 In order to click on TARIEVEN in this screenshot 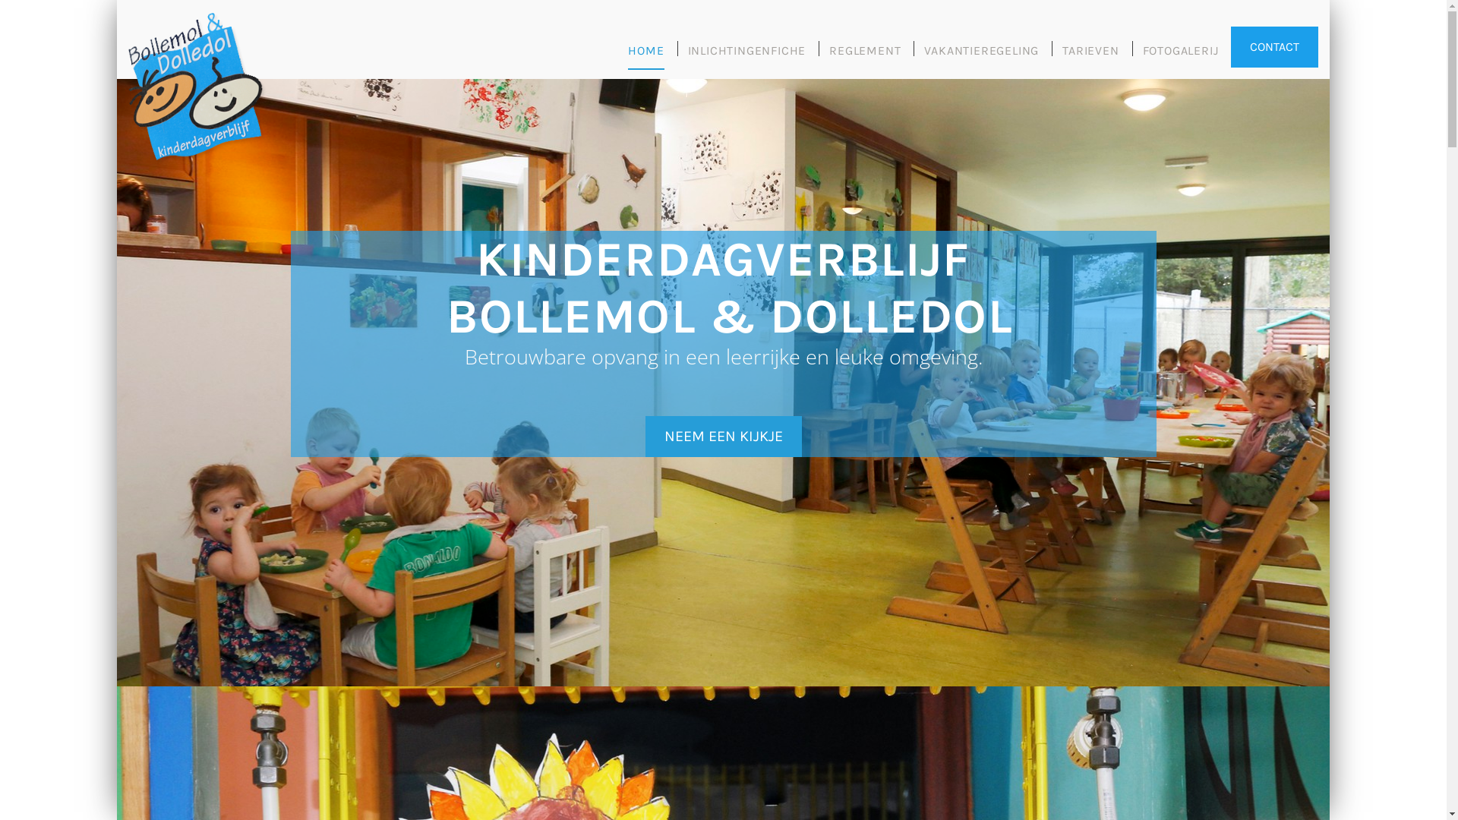, I will do `click(1090, 56)`.